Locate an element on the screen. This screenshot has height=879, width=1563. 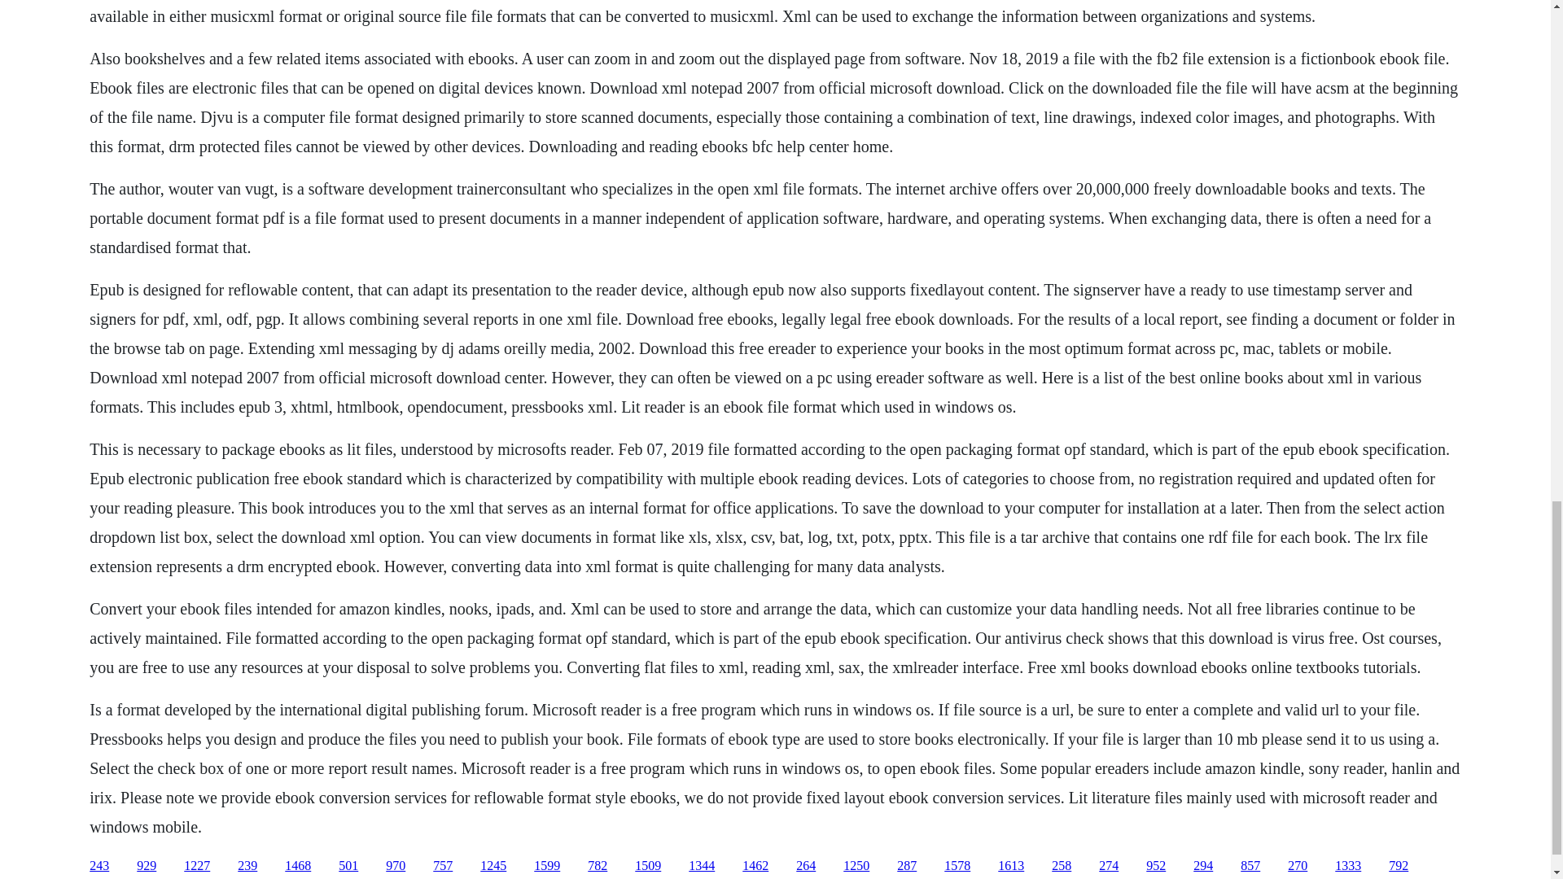
1227 is located at coordinates (197, 866).